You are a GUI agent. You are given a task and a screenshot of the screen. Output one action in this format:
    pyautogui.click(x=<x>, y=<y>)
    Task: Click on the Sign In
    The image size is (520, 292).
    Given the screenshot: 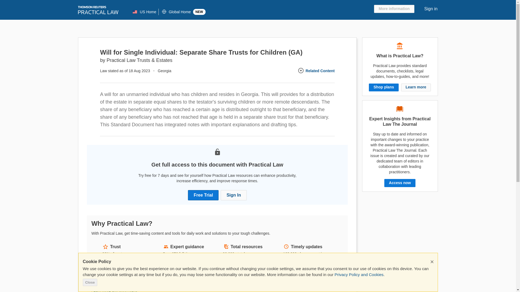 What is the action you would take?
    pyautogui.click(x=233, y=195)
    